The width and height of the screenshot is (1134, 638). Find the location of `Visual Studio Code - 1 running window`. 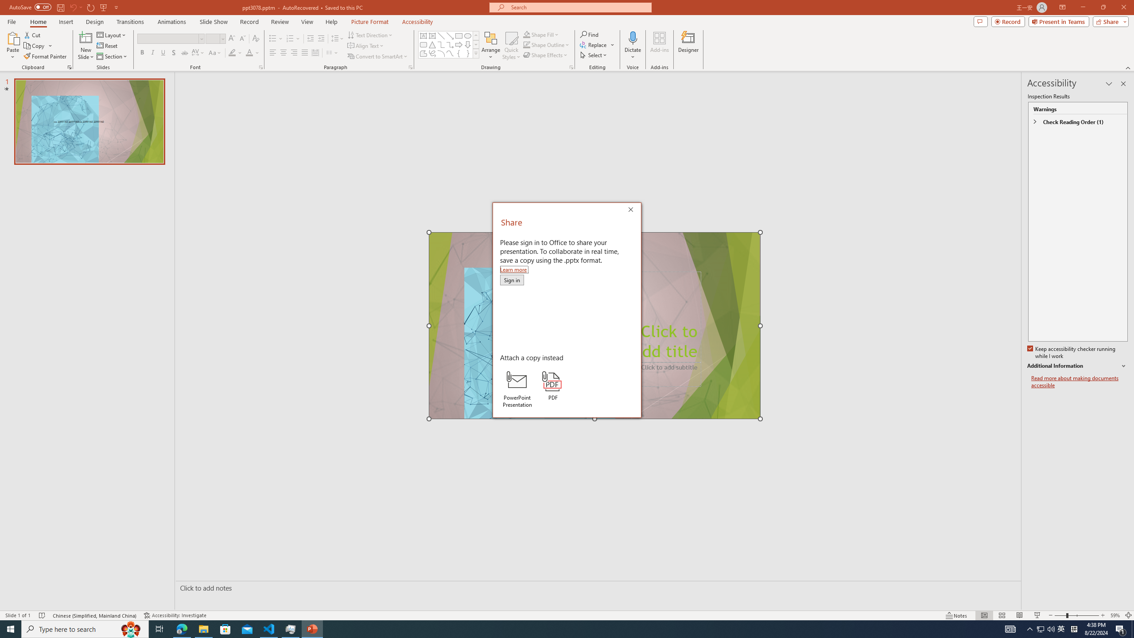

Visual Studio Code - 1 running window is located at coordinates (269, 629).